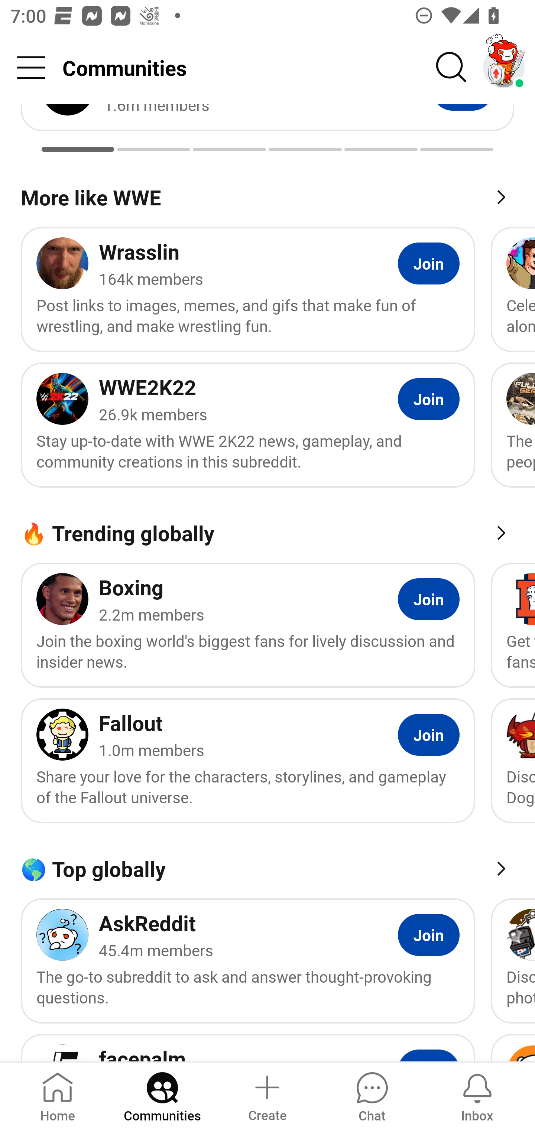  I want to click on Inbox, so click(477, 1095).